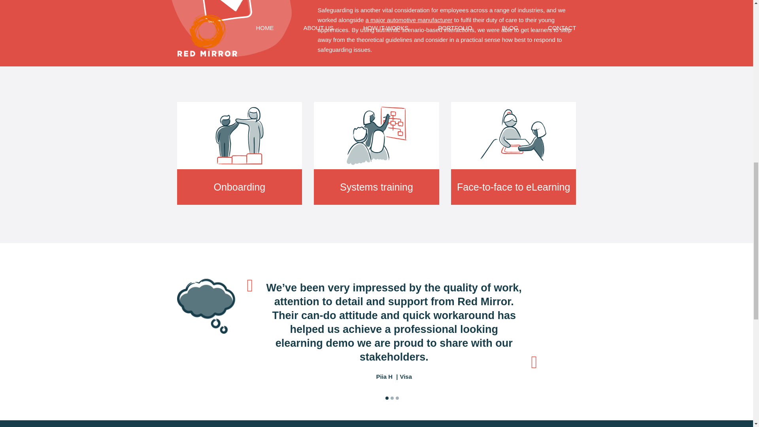 Image resolution: width=759 pixels, height=427 pixels. Describe the element at coordinates (387, 398) in the screenshot. I see `1` at that location.